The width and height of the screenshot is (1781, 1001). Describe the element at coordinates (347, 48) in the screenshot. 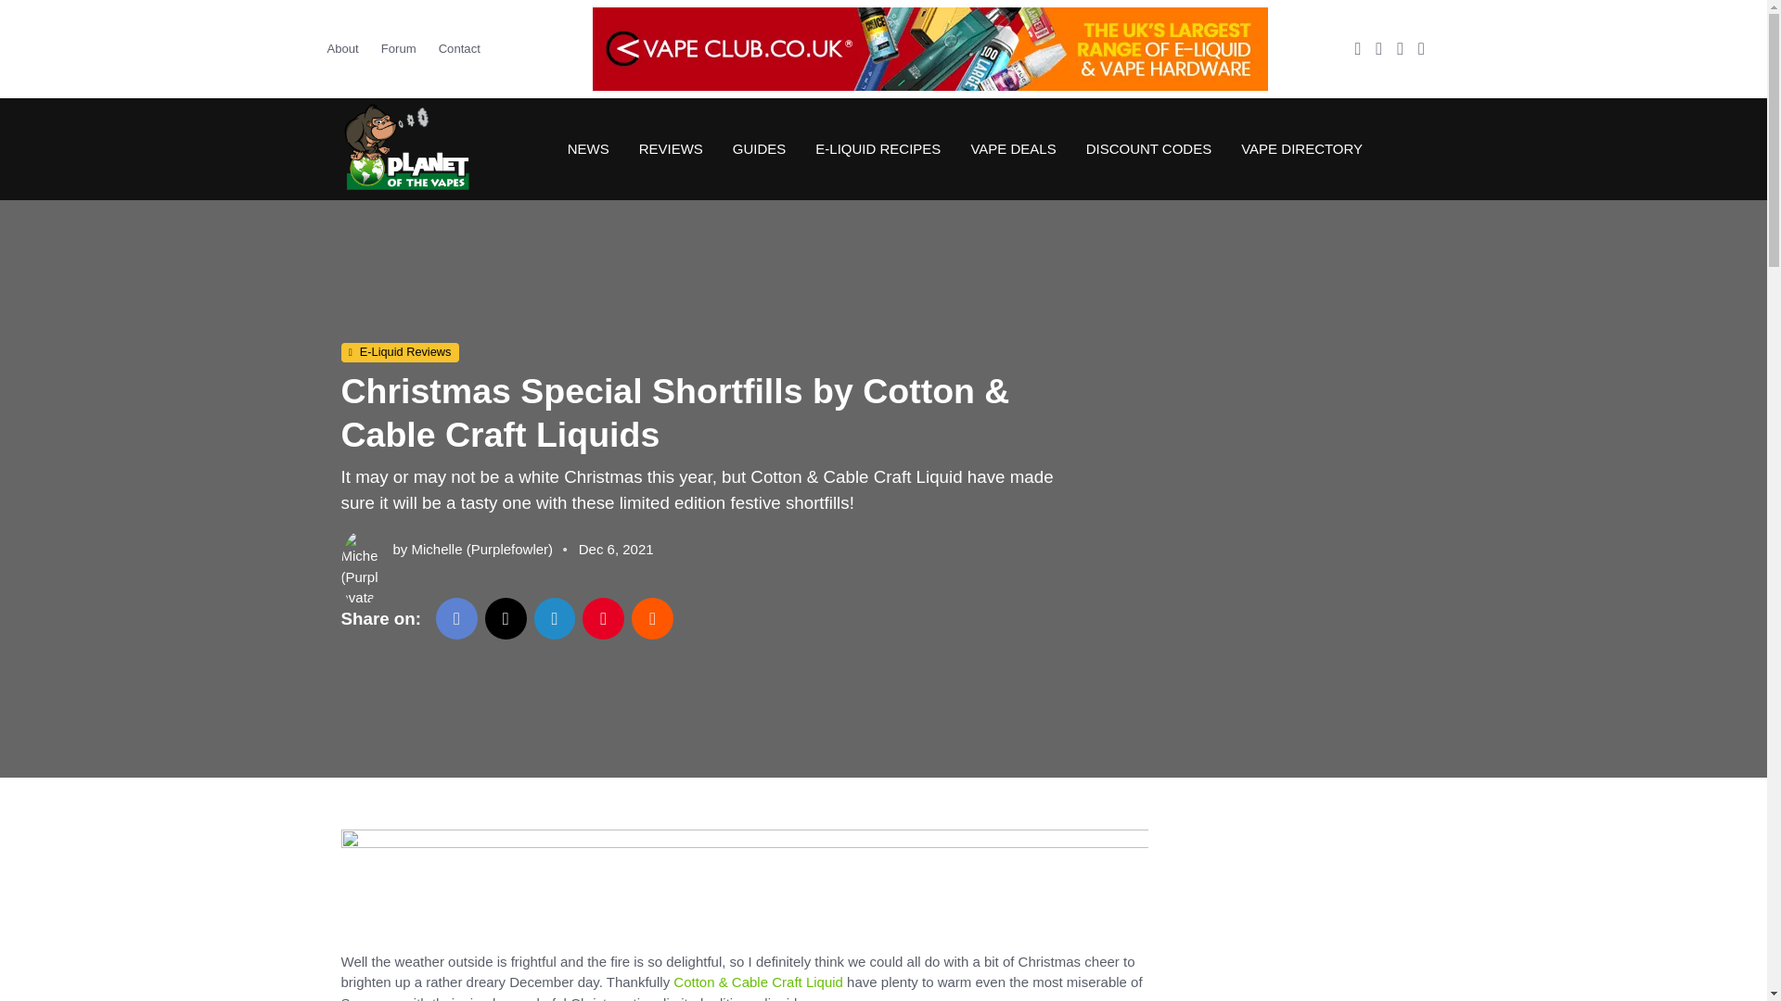

I see `About` at that location.